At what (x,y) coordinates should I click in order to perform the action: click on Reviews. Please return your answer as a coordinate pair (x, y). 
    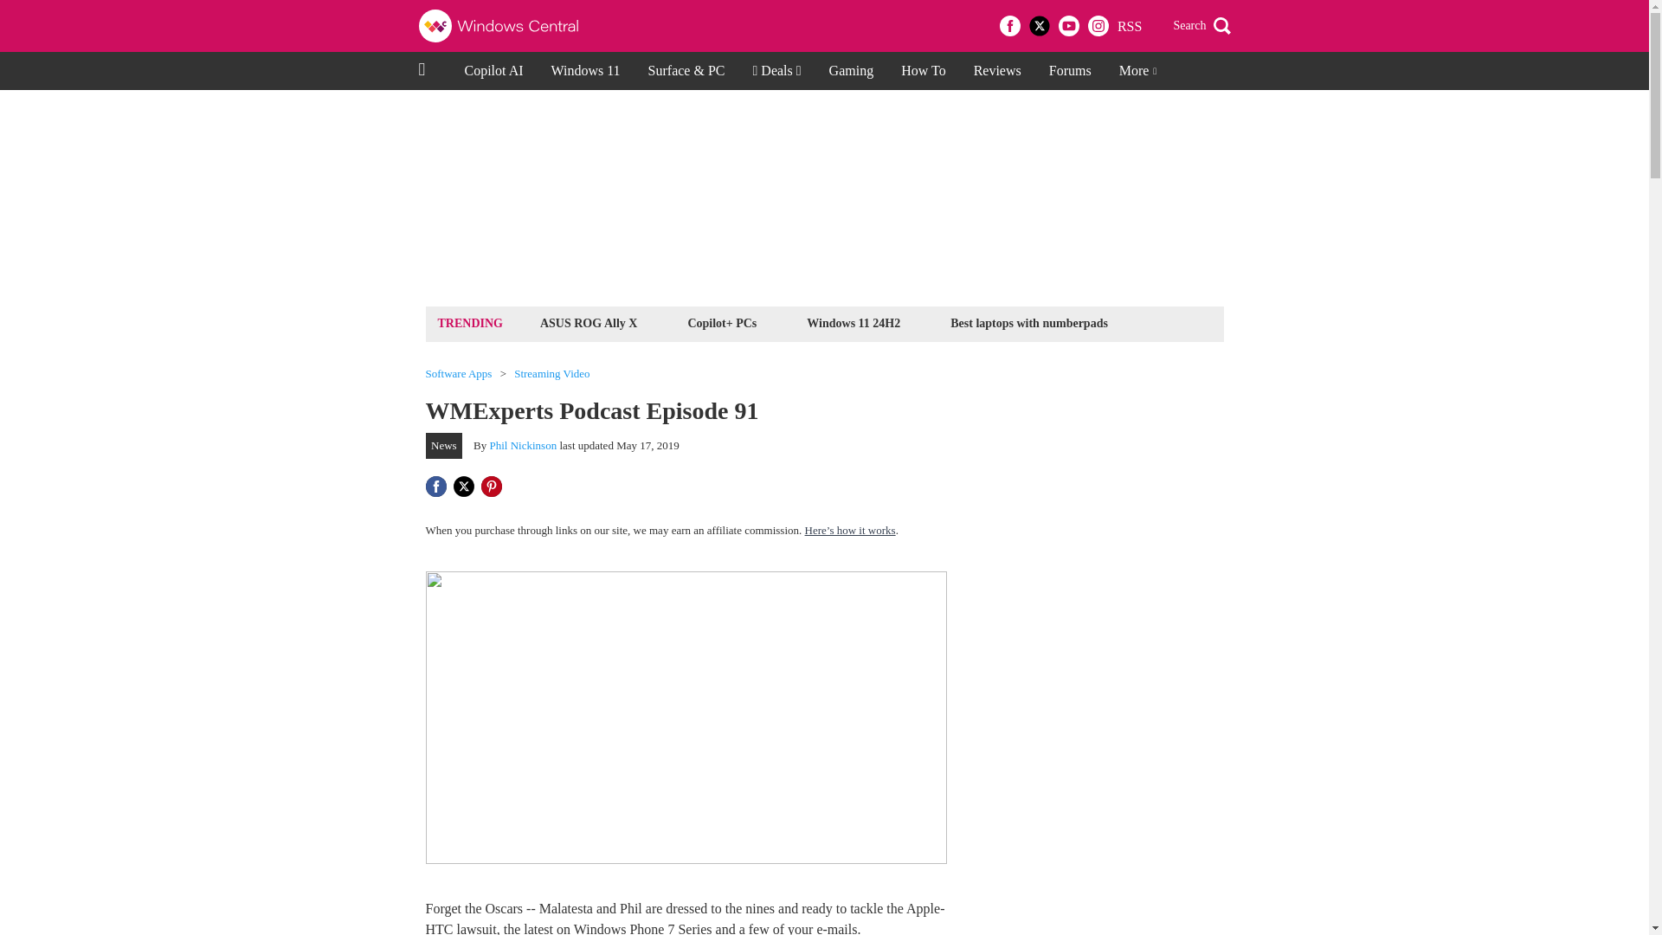
    Looking at the image, I should click on (997, 71).